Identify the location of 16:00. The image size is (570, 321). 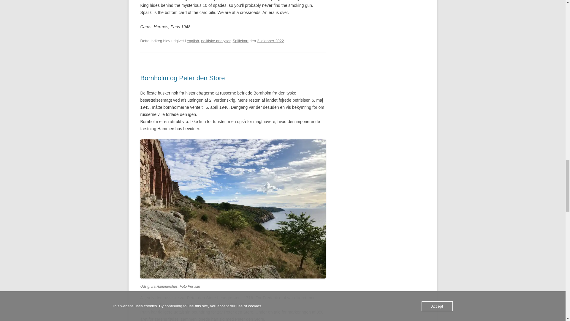
(270, 40).